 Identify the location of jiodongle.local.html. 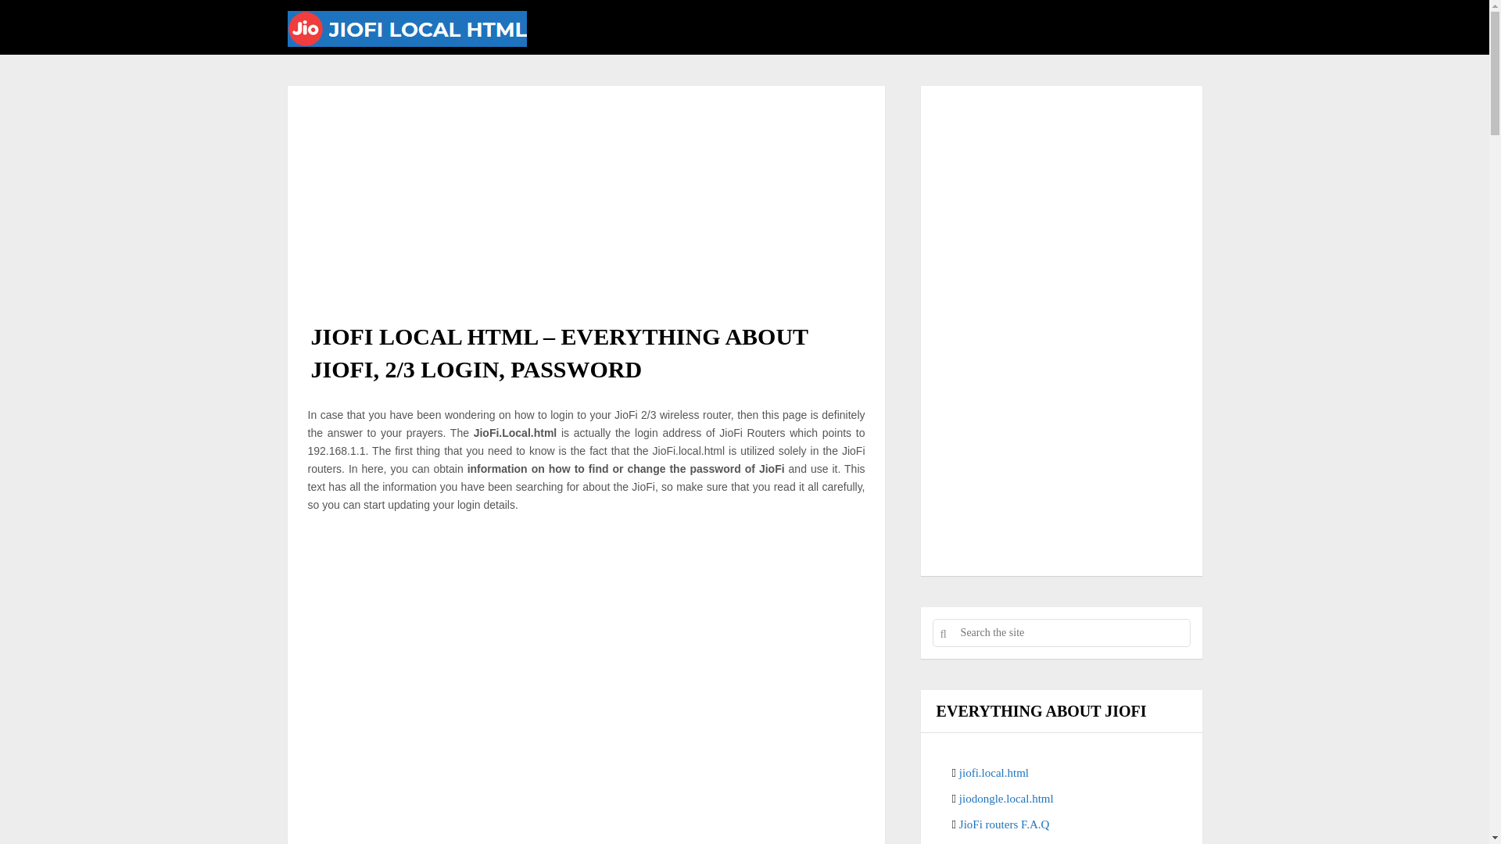
(1005, 799).